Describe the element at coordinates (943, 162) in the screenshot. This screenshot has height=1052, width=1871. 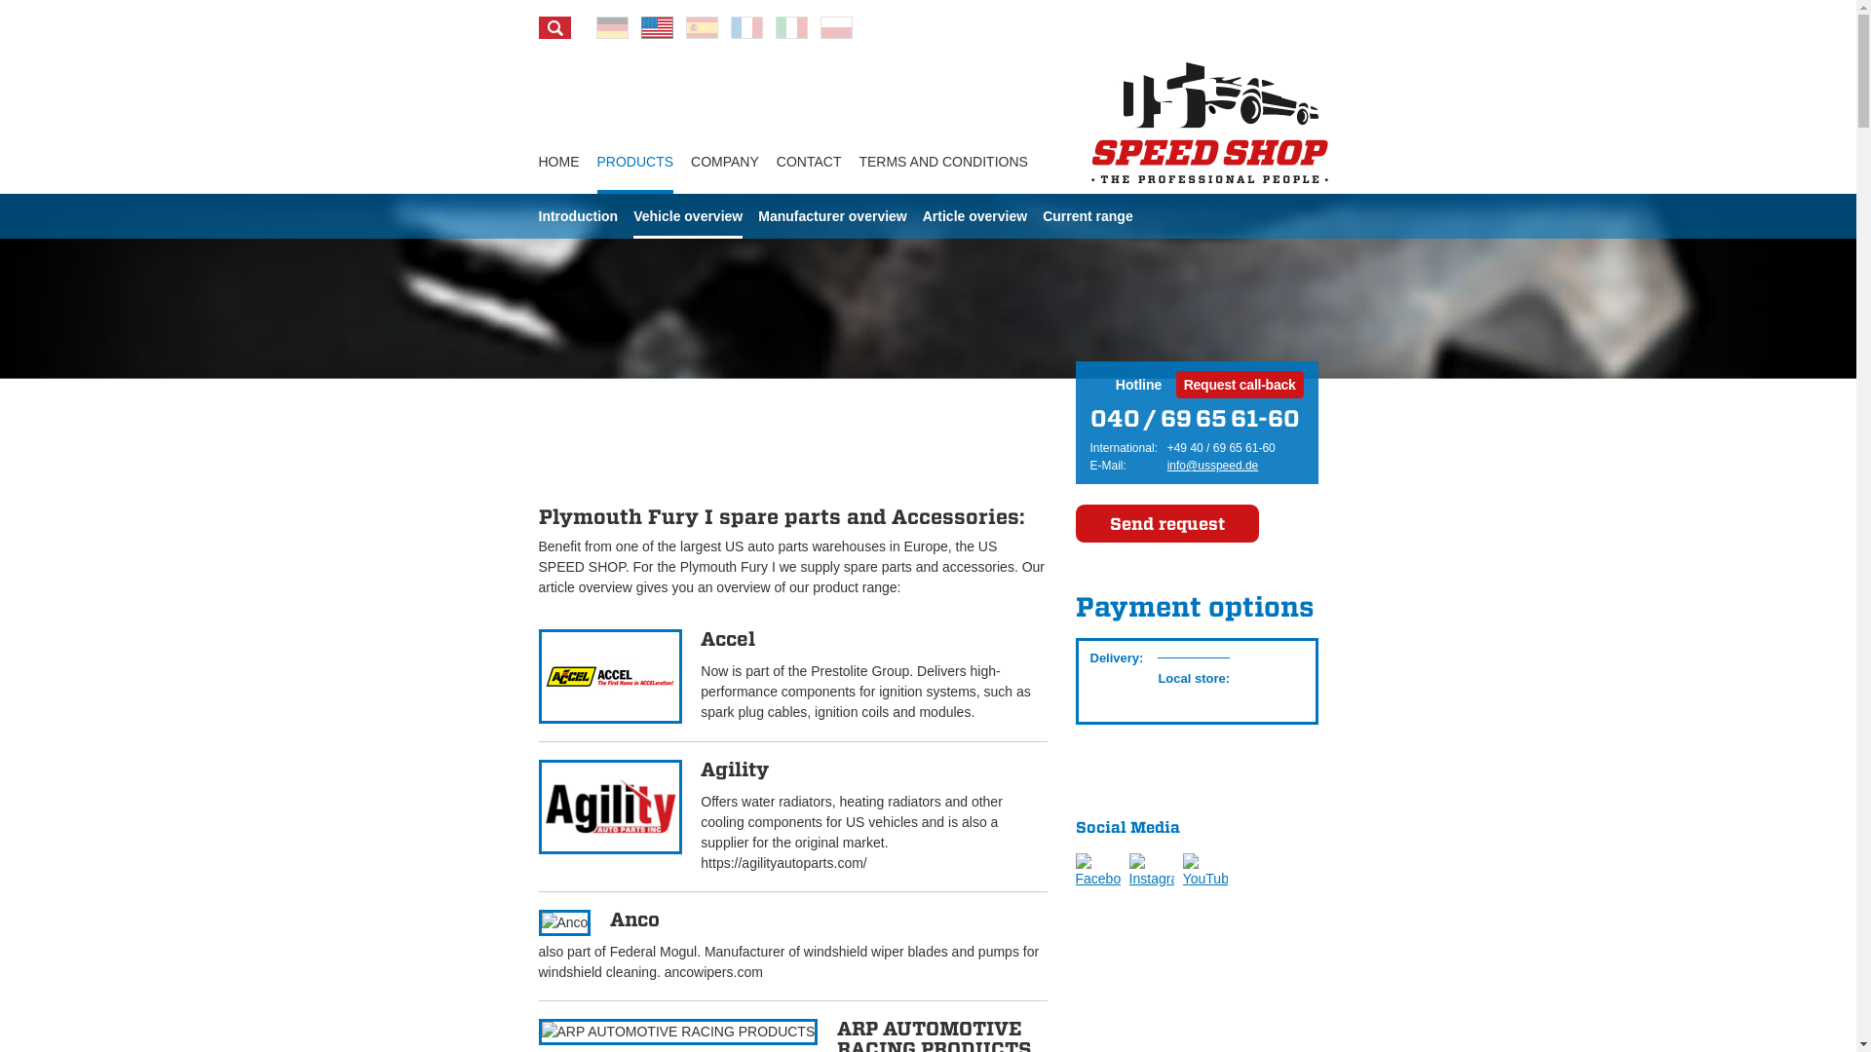
I see `TERMS AND CONDITIONS` at that location.